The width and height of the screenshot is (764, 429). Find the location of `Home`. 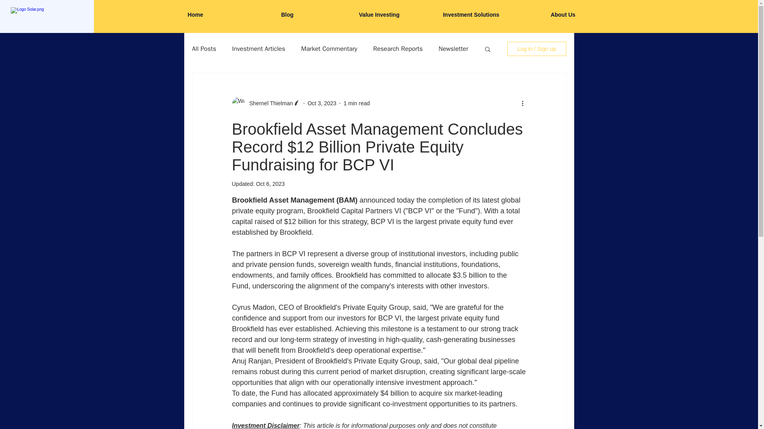

Home is located at coordinates (195, 15).